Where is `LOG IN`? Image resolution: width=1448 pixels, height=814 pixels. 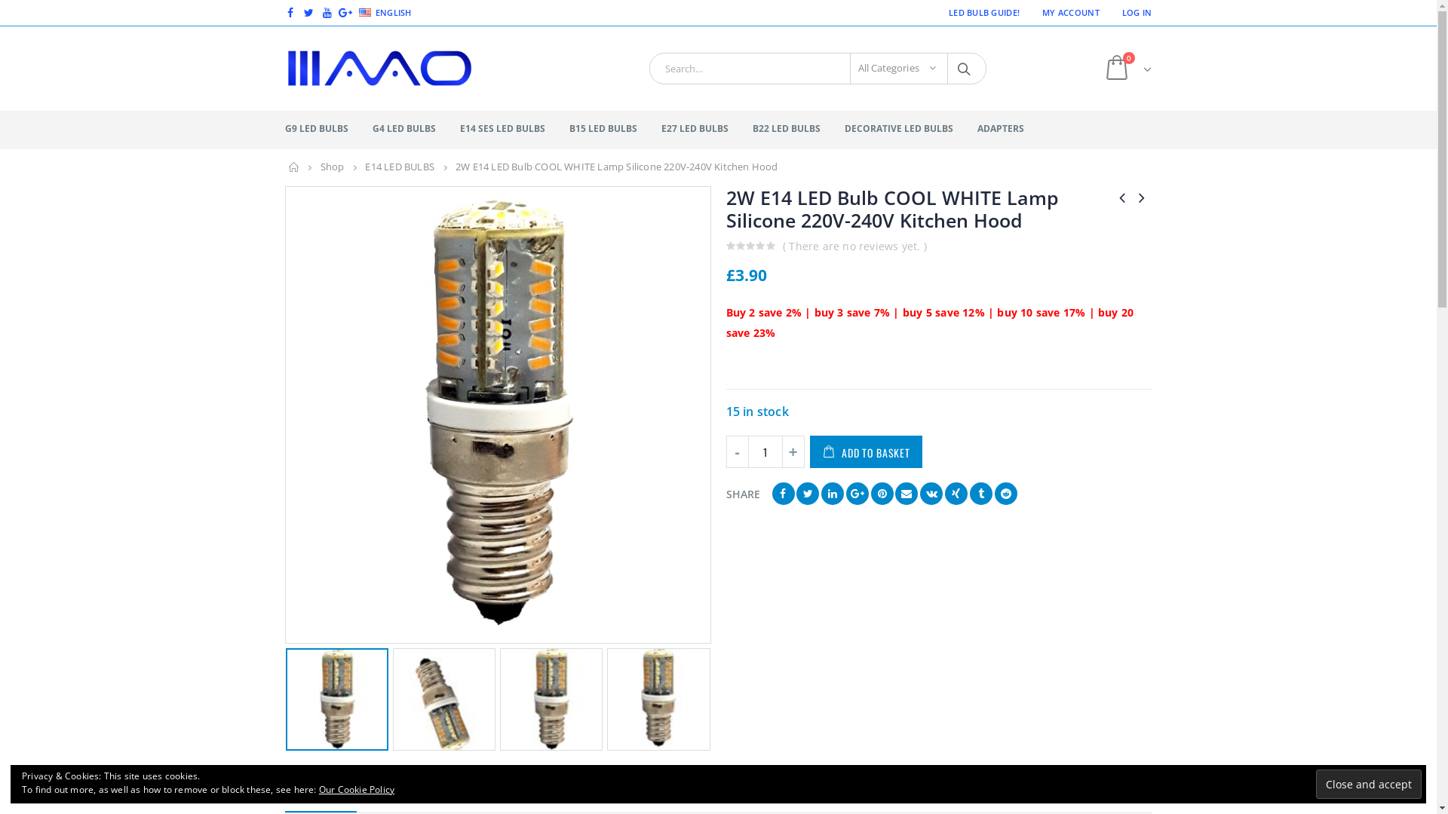
LOG IN is located at coordinates (1131, 13).